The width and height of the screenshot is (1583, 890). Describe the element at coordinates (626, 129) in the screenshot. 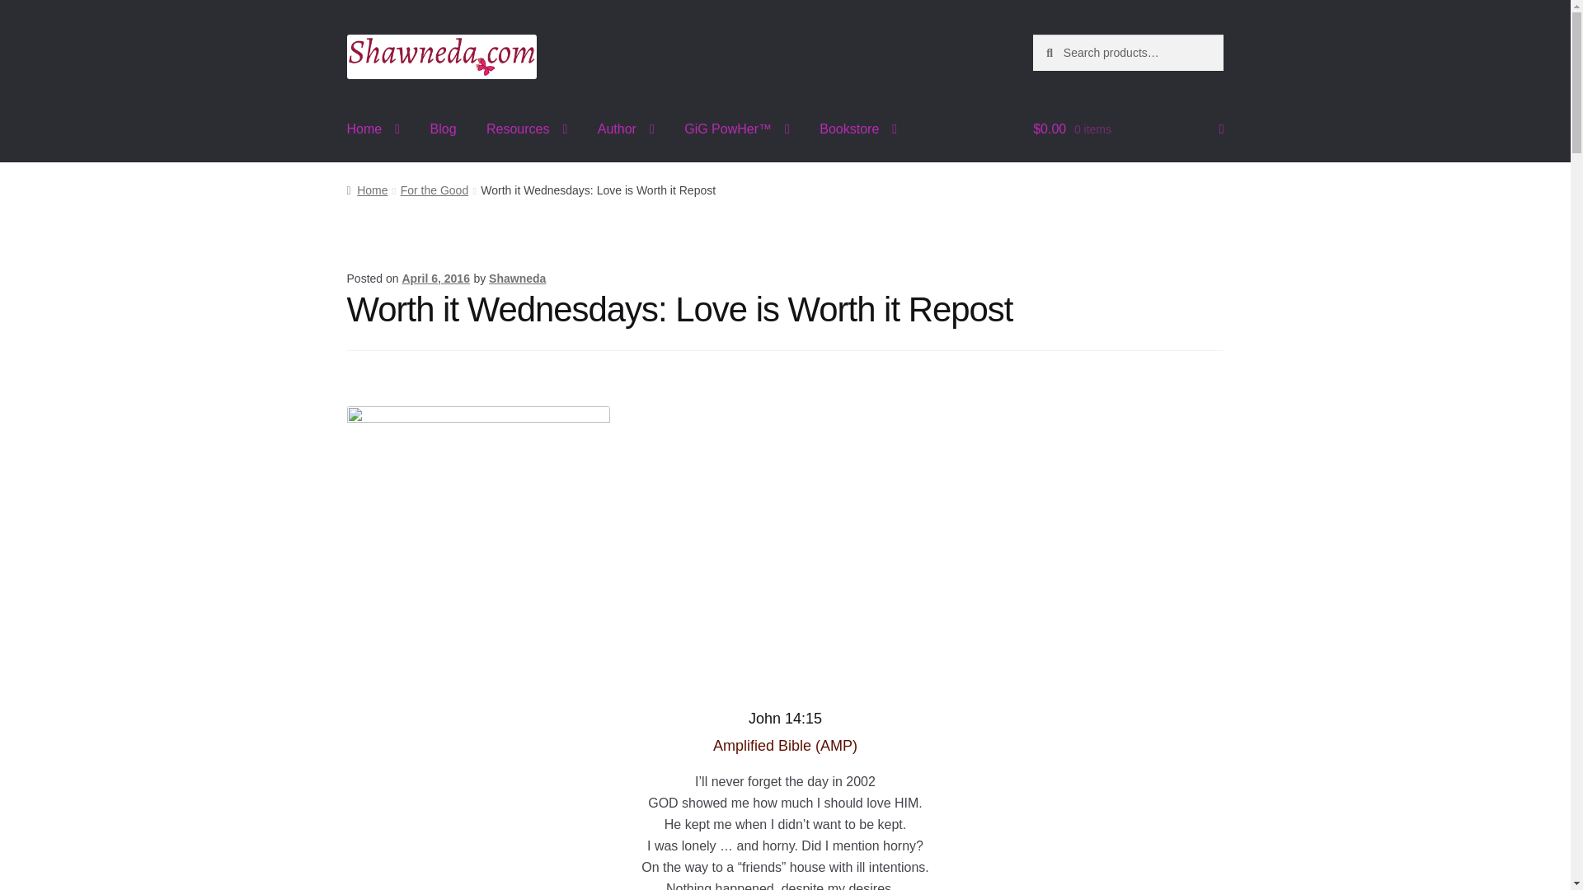

I see `Author` at that location.